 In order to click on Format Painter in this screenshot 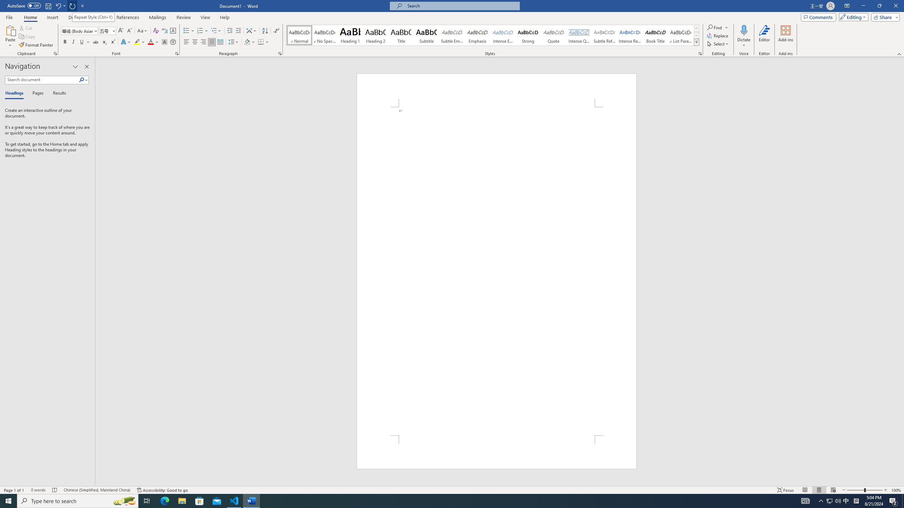, I will do `click(37, 45)`.